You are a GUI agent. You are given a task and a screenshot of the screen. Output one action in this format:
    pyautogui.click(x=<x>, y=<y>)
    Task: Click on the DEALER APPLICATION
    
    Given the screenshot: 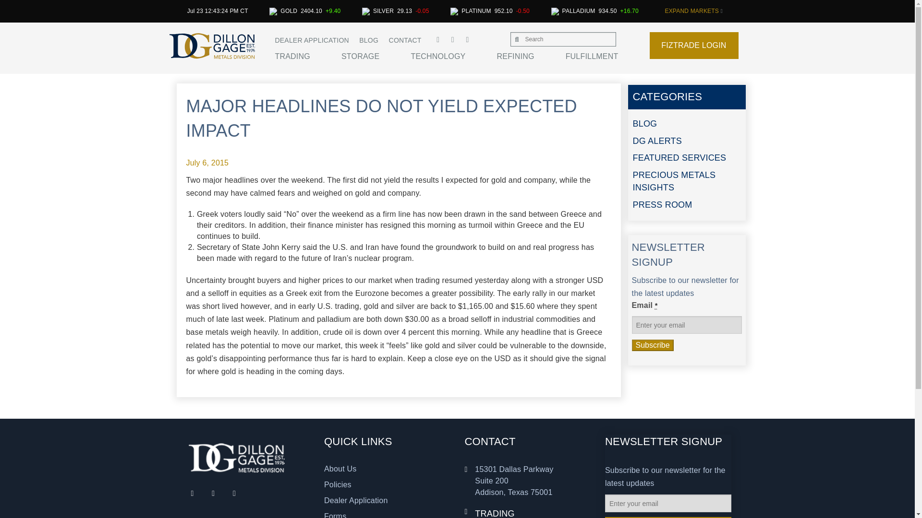 What is the action you would take?
    pyautogui.click(x=311, y=40)
    